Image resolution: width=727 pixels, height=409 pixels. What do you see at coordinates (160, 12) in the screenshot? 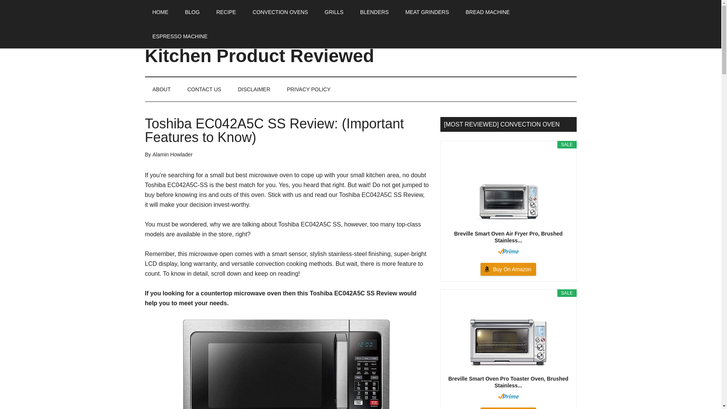
I see `HOME` at bounding box center [160, 12].